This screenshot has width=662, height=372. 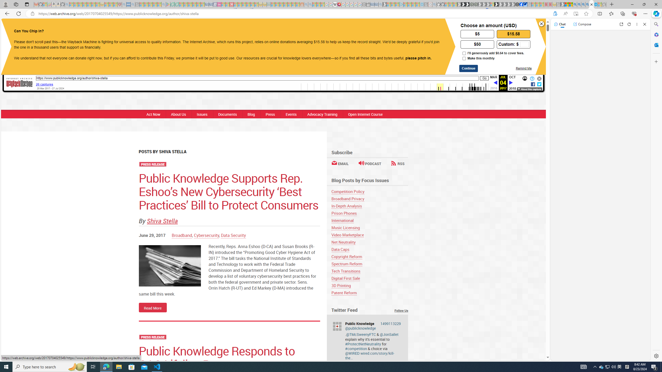 What do you see at coordinates (182, 235) in the screenshot?
I see `Broadband` at bounding box center [182, 235].